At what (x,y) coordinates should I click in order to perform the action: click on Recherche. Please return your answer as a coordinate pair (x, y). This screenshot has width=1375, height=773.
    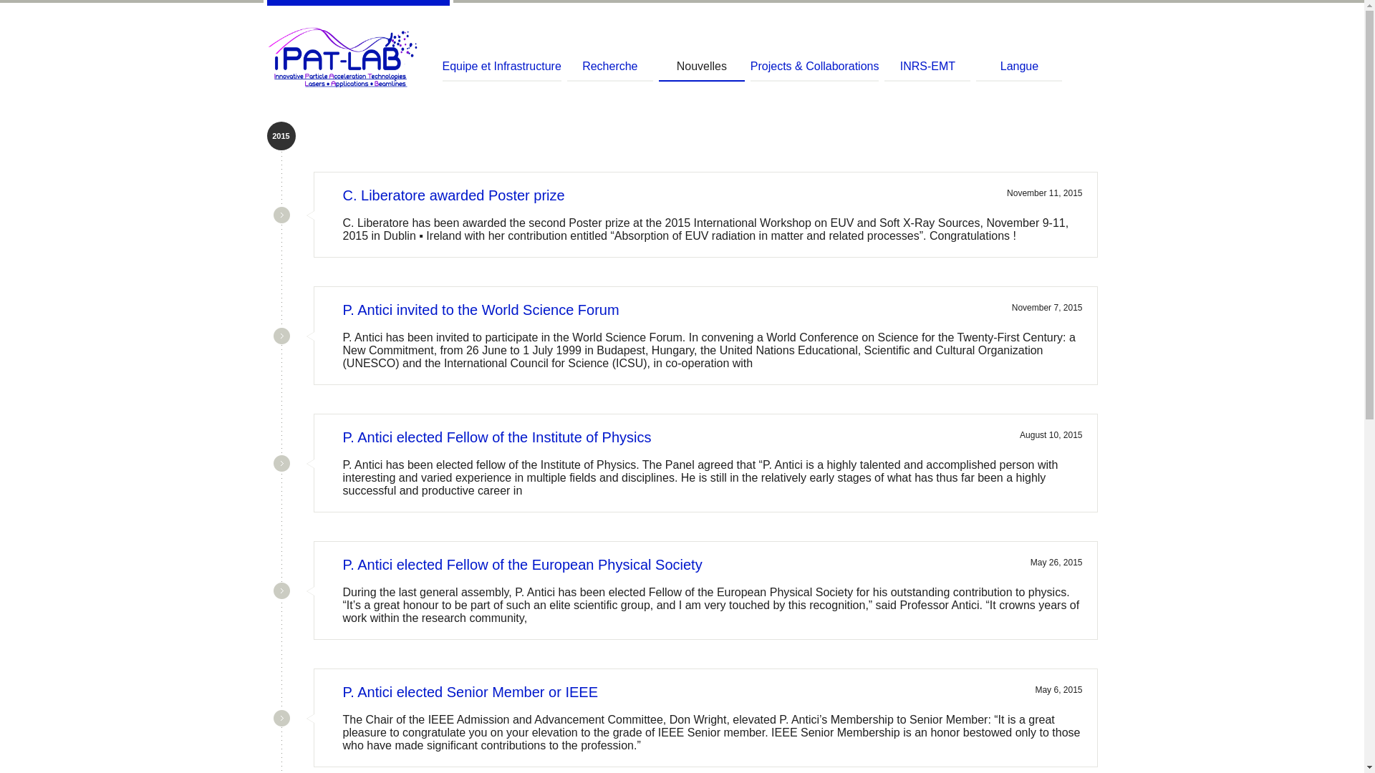
    Looking at the image, I should click on (610, 70).